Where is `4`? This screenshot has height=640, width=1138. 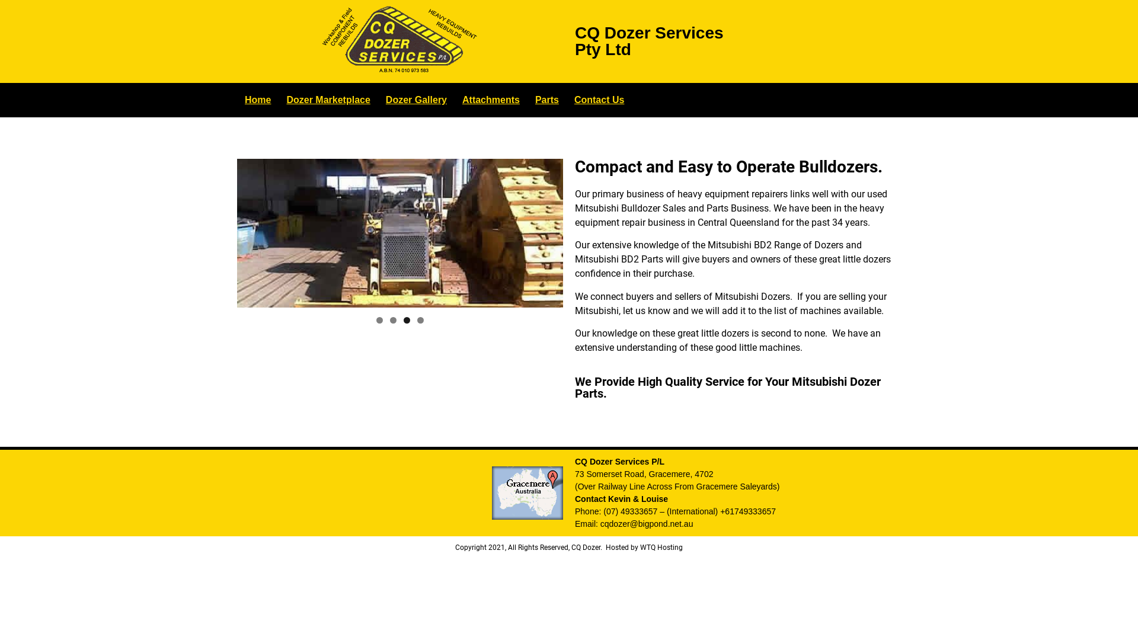 4 is located at coordinates (421, 320).